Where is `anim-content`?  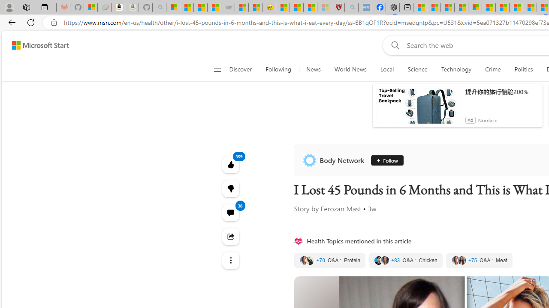 anim-content is located at coordinates (419, 109).